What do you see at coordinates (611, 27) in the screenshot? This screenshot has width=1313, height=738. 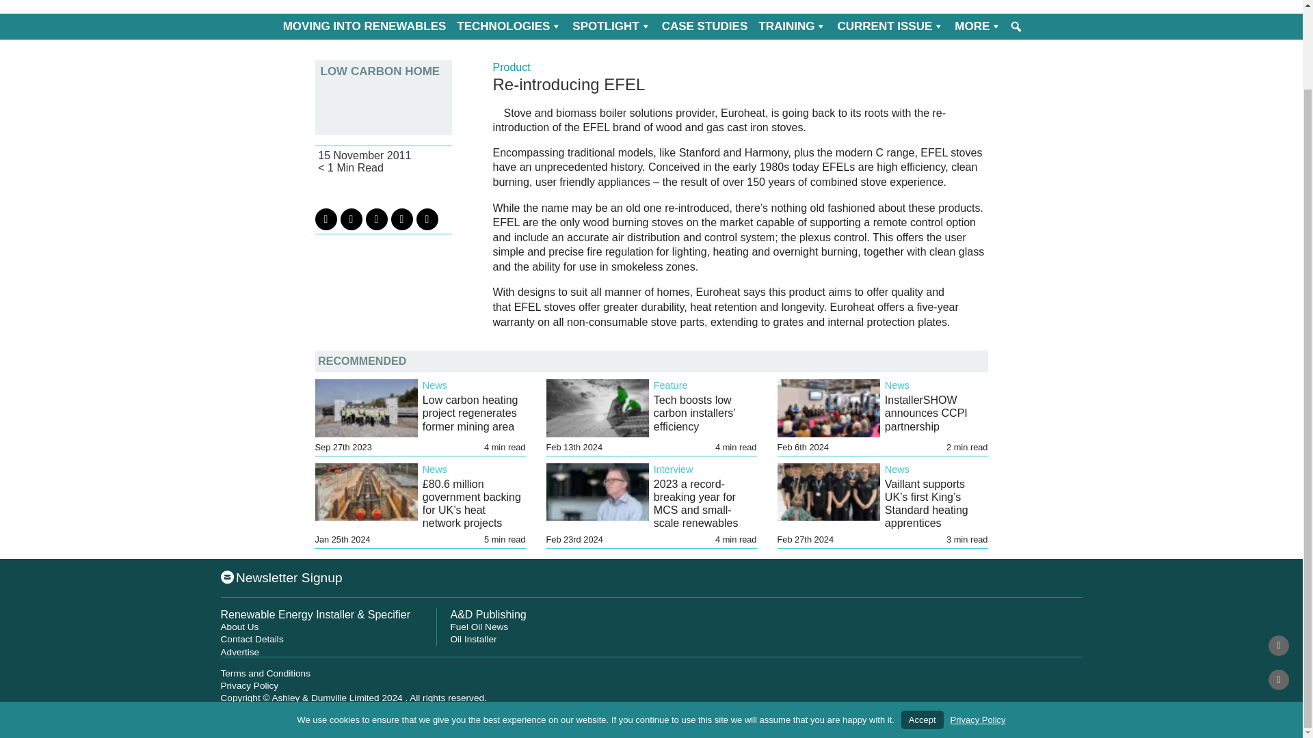 I see `SPOTLIGHT` at bounding box center [611, 27].